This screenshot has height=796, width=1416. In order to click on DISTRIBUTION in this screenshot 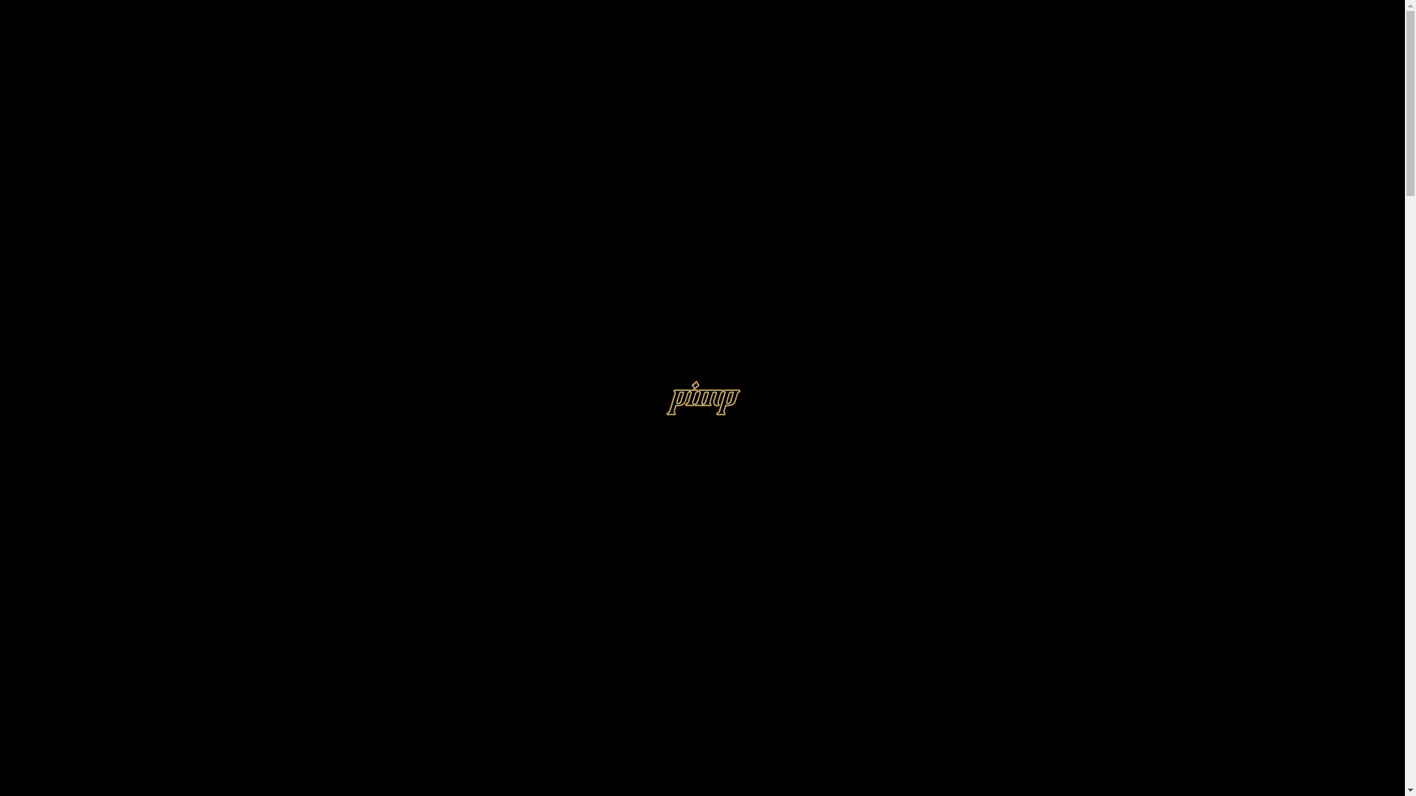, I will do `click(995, 13)`.